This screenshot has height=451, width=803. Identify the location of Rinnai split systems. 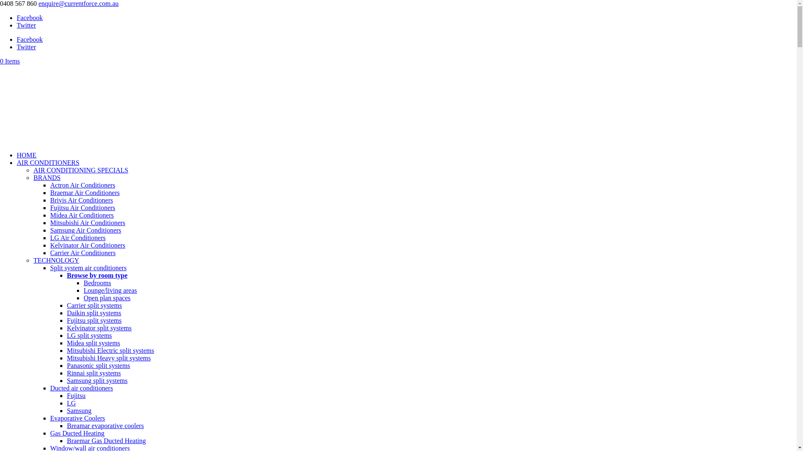
(94, 373).